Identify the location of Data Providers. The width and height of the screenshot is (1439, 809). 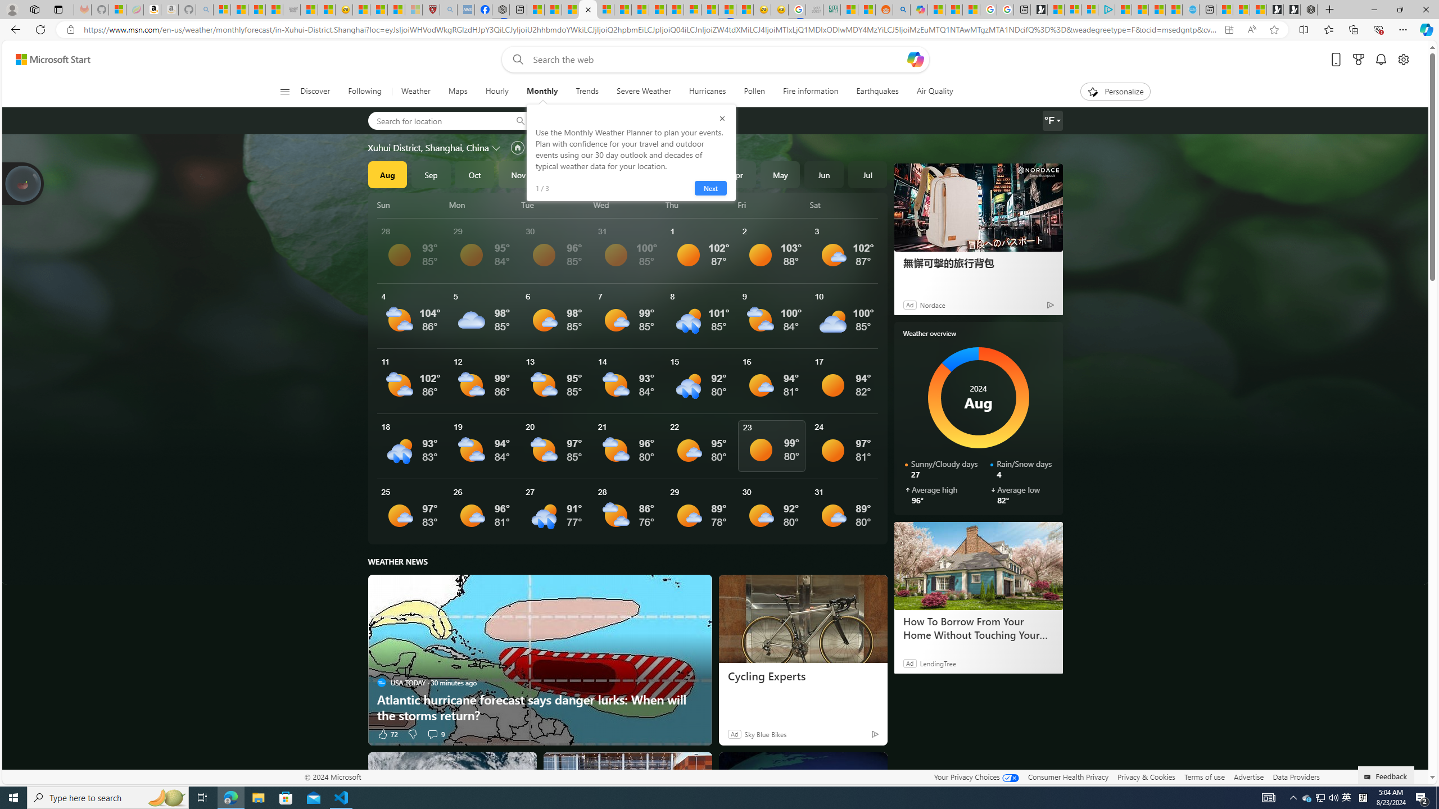
(1296, 776).